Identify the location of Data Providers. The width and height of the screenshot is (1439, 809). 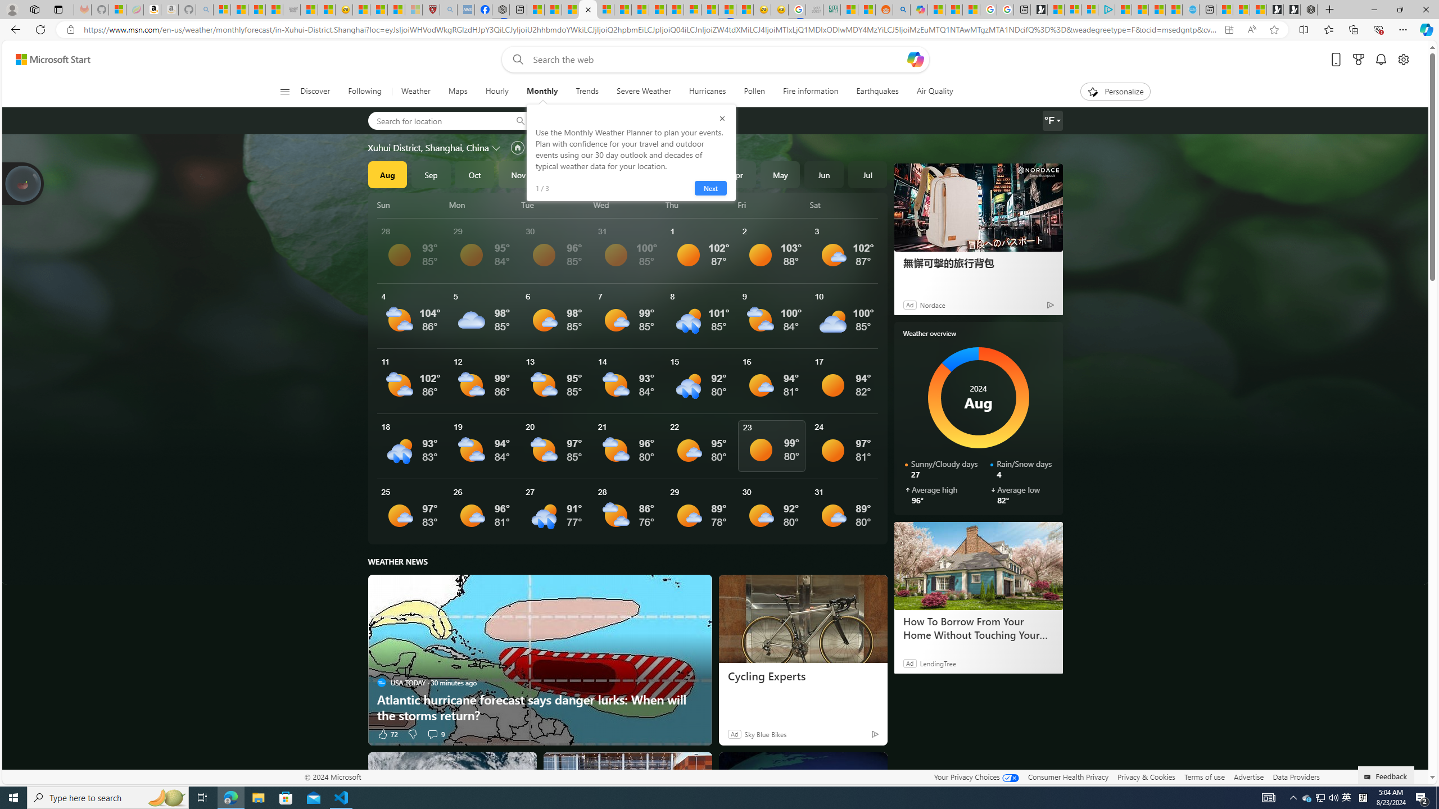
(1296, 776).